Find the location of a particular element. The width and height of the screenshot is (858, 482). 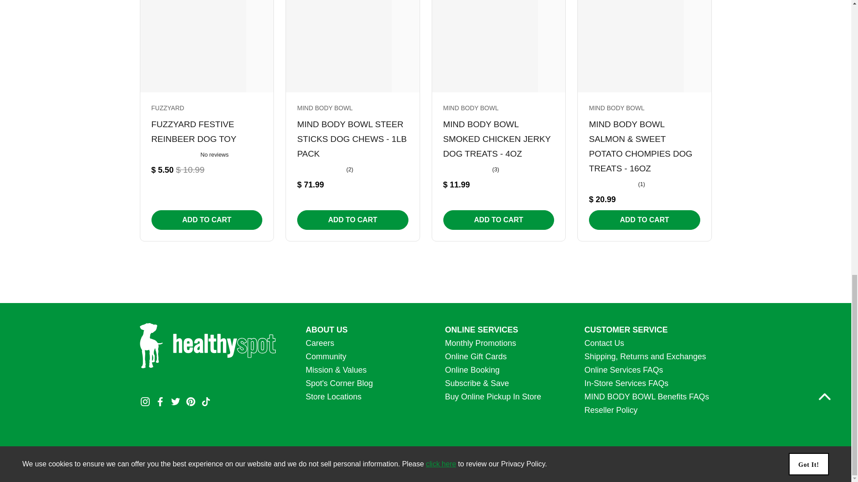

MIND BODY BOWL Smoked Chicken Jerky Dog Treats - 4oz is located at coordinates (499, 136).